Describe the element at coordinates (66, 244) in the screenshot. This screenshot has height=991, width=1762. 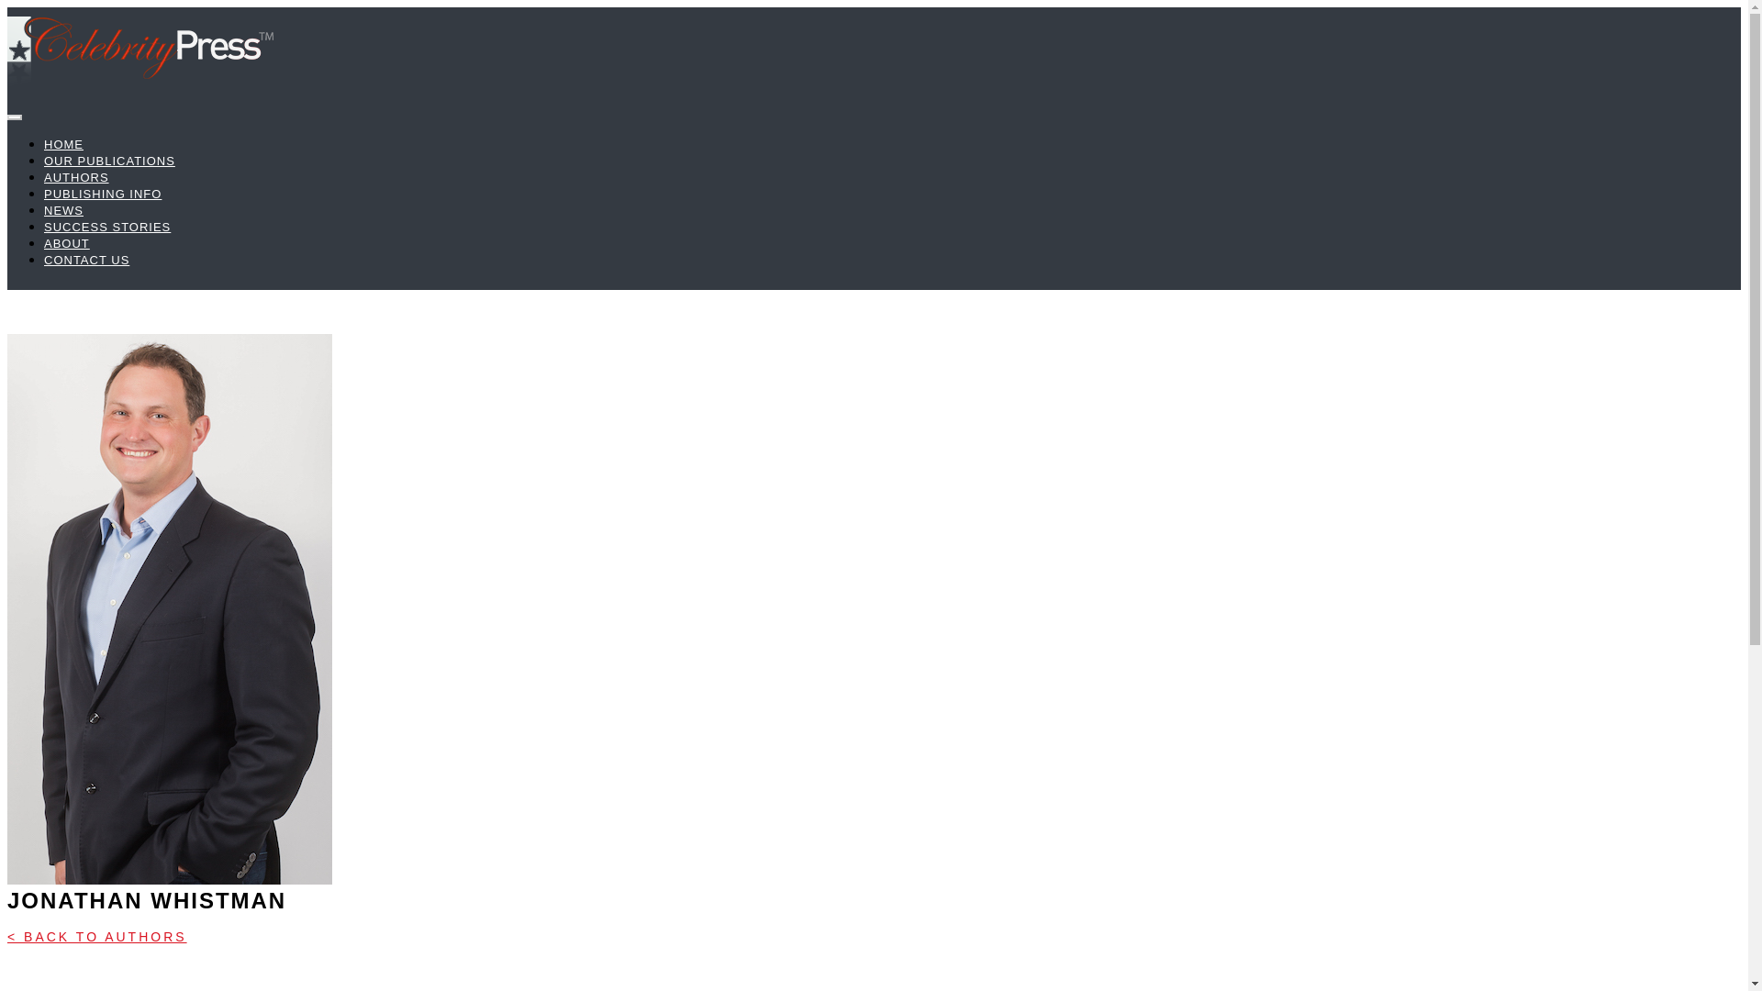
I see `ABOUT` at that location.